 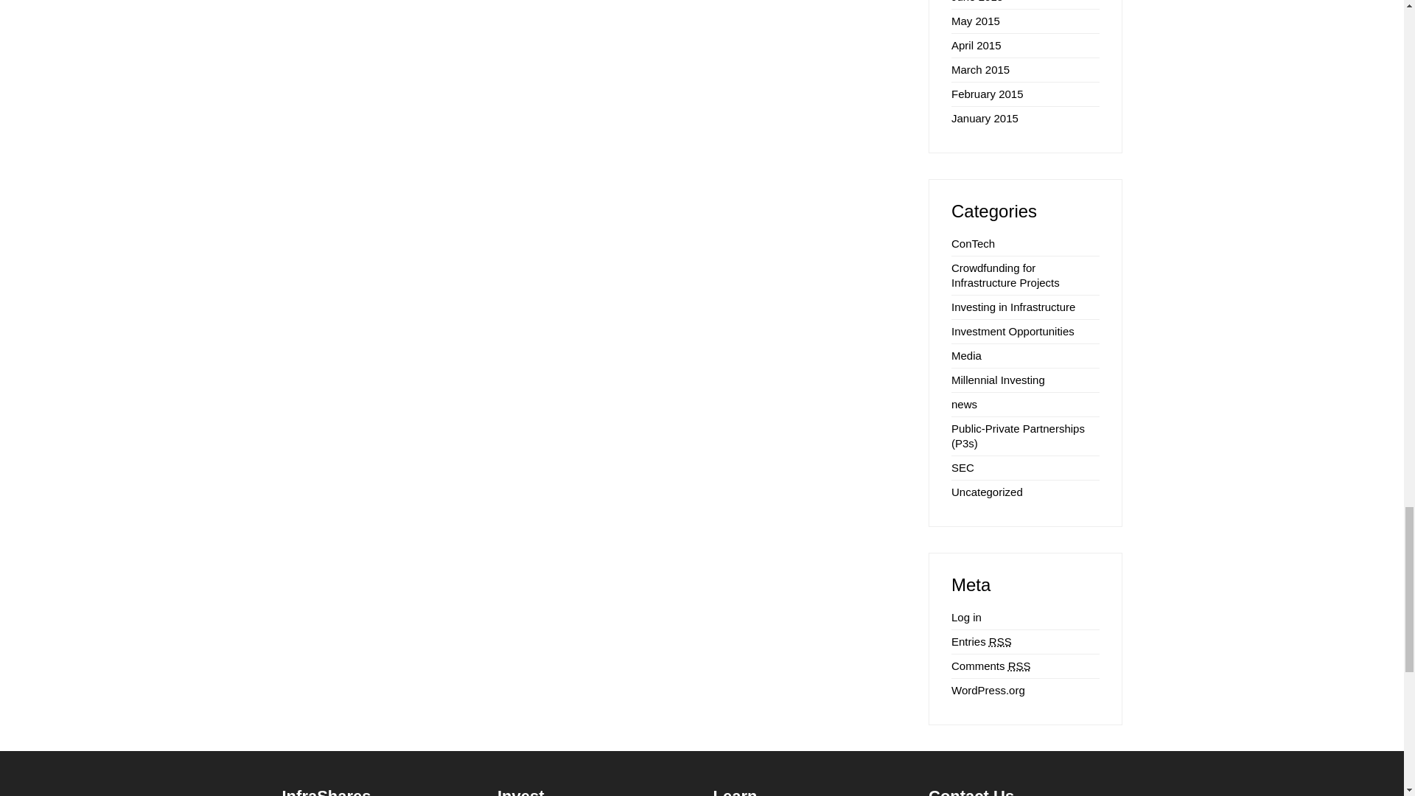 I want to click on Really Simple Syndication, so click(x=1019, y=666).